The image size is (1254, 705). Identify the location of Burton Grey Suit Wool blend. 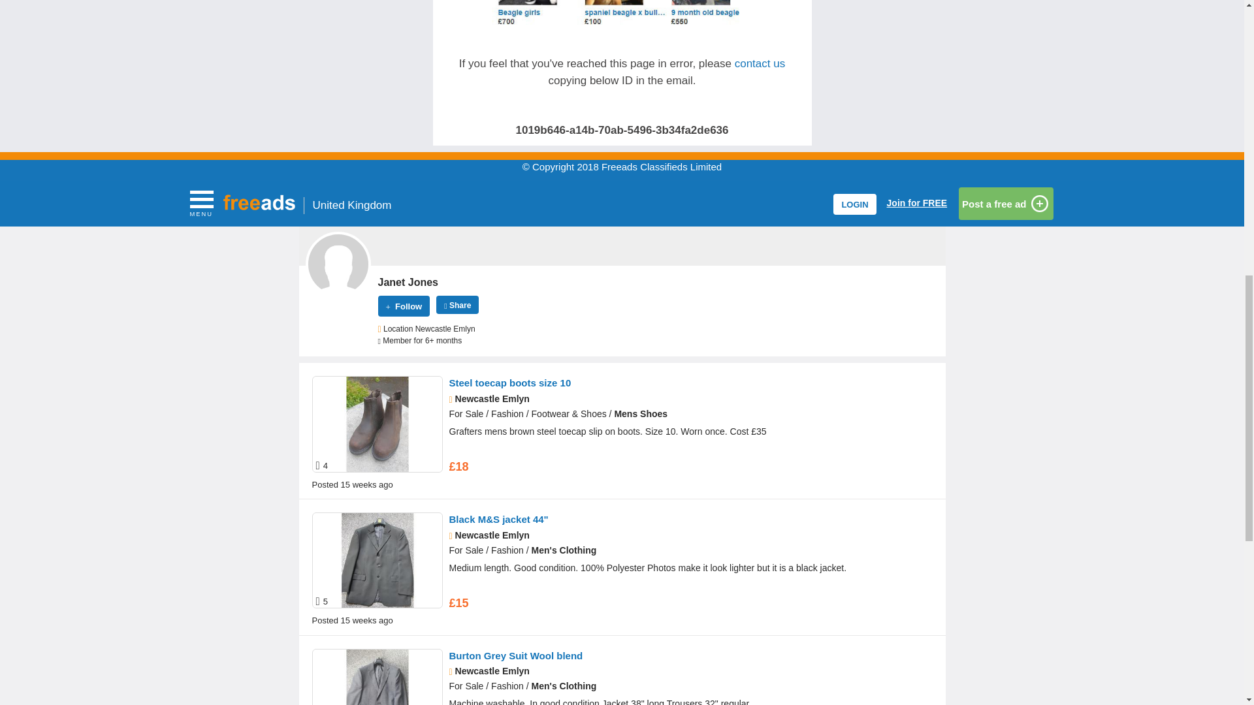
(516, 655).